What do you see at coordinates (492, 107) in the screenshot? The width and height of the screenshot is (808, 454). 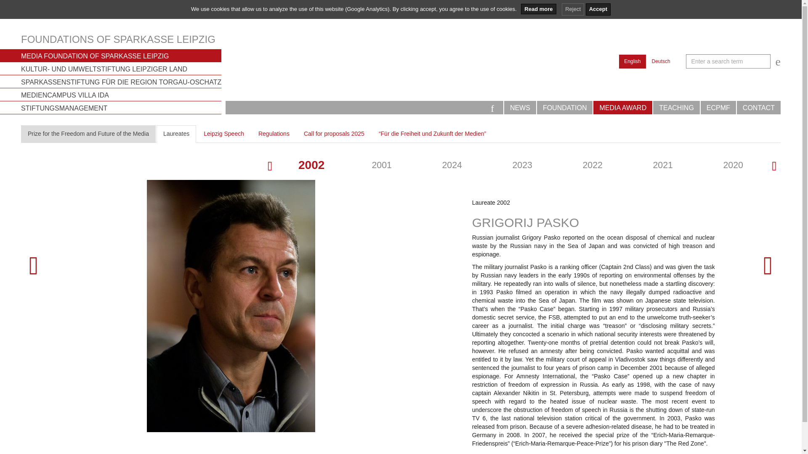 I see `HOME PAGE` at bounding box center [492, 107].